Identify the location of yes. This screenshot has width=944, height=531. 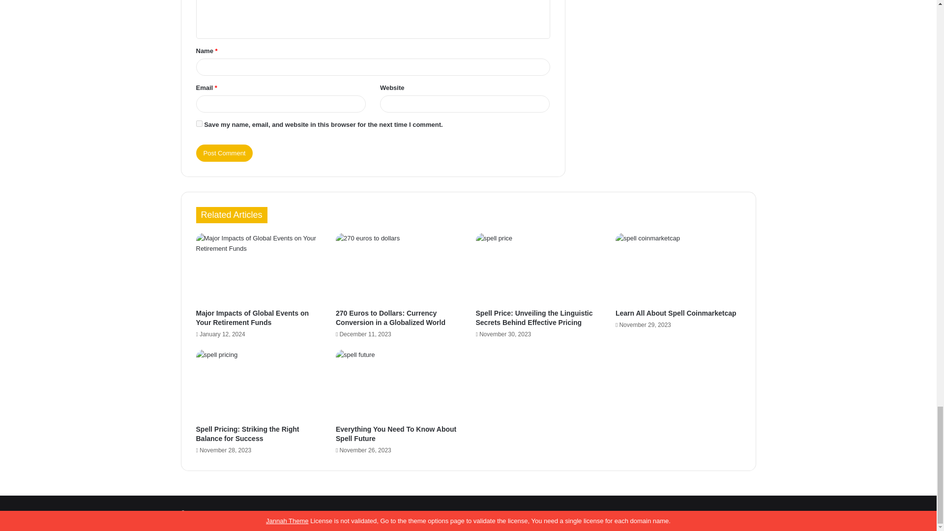
(199, 124).